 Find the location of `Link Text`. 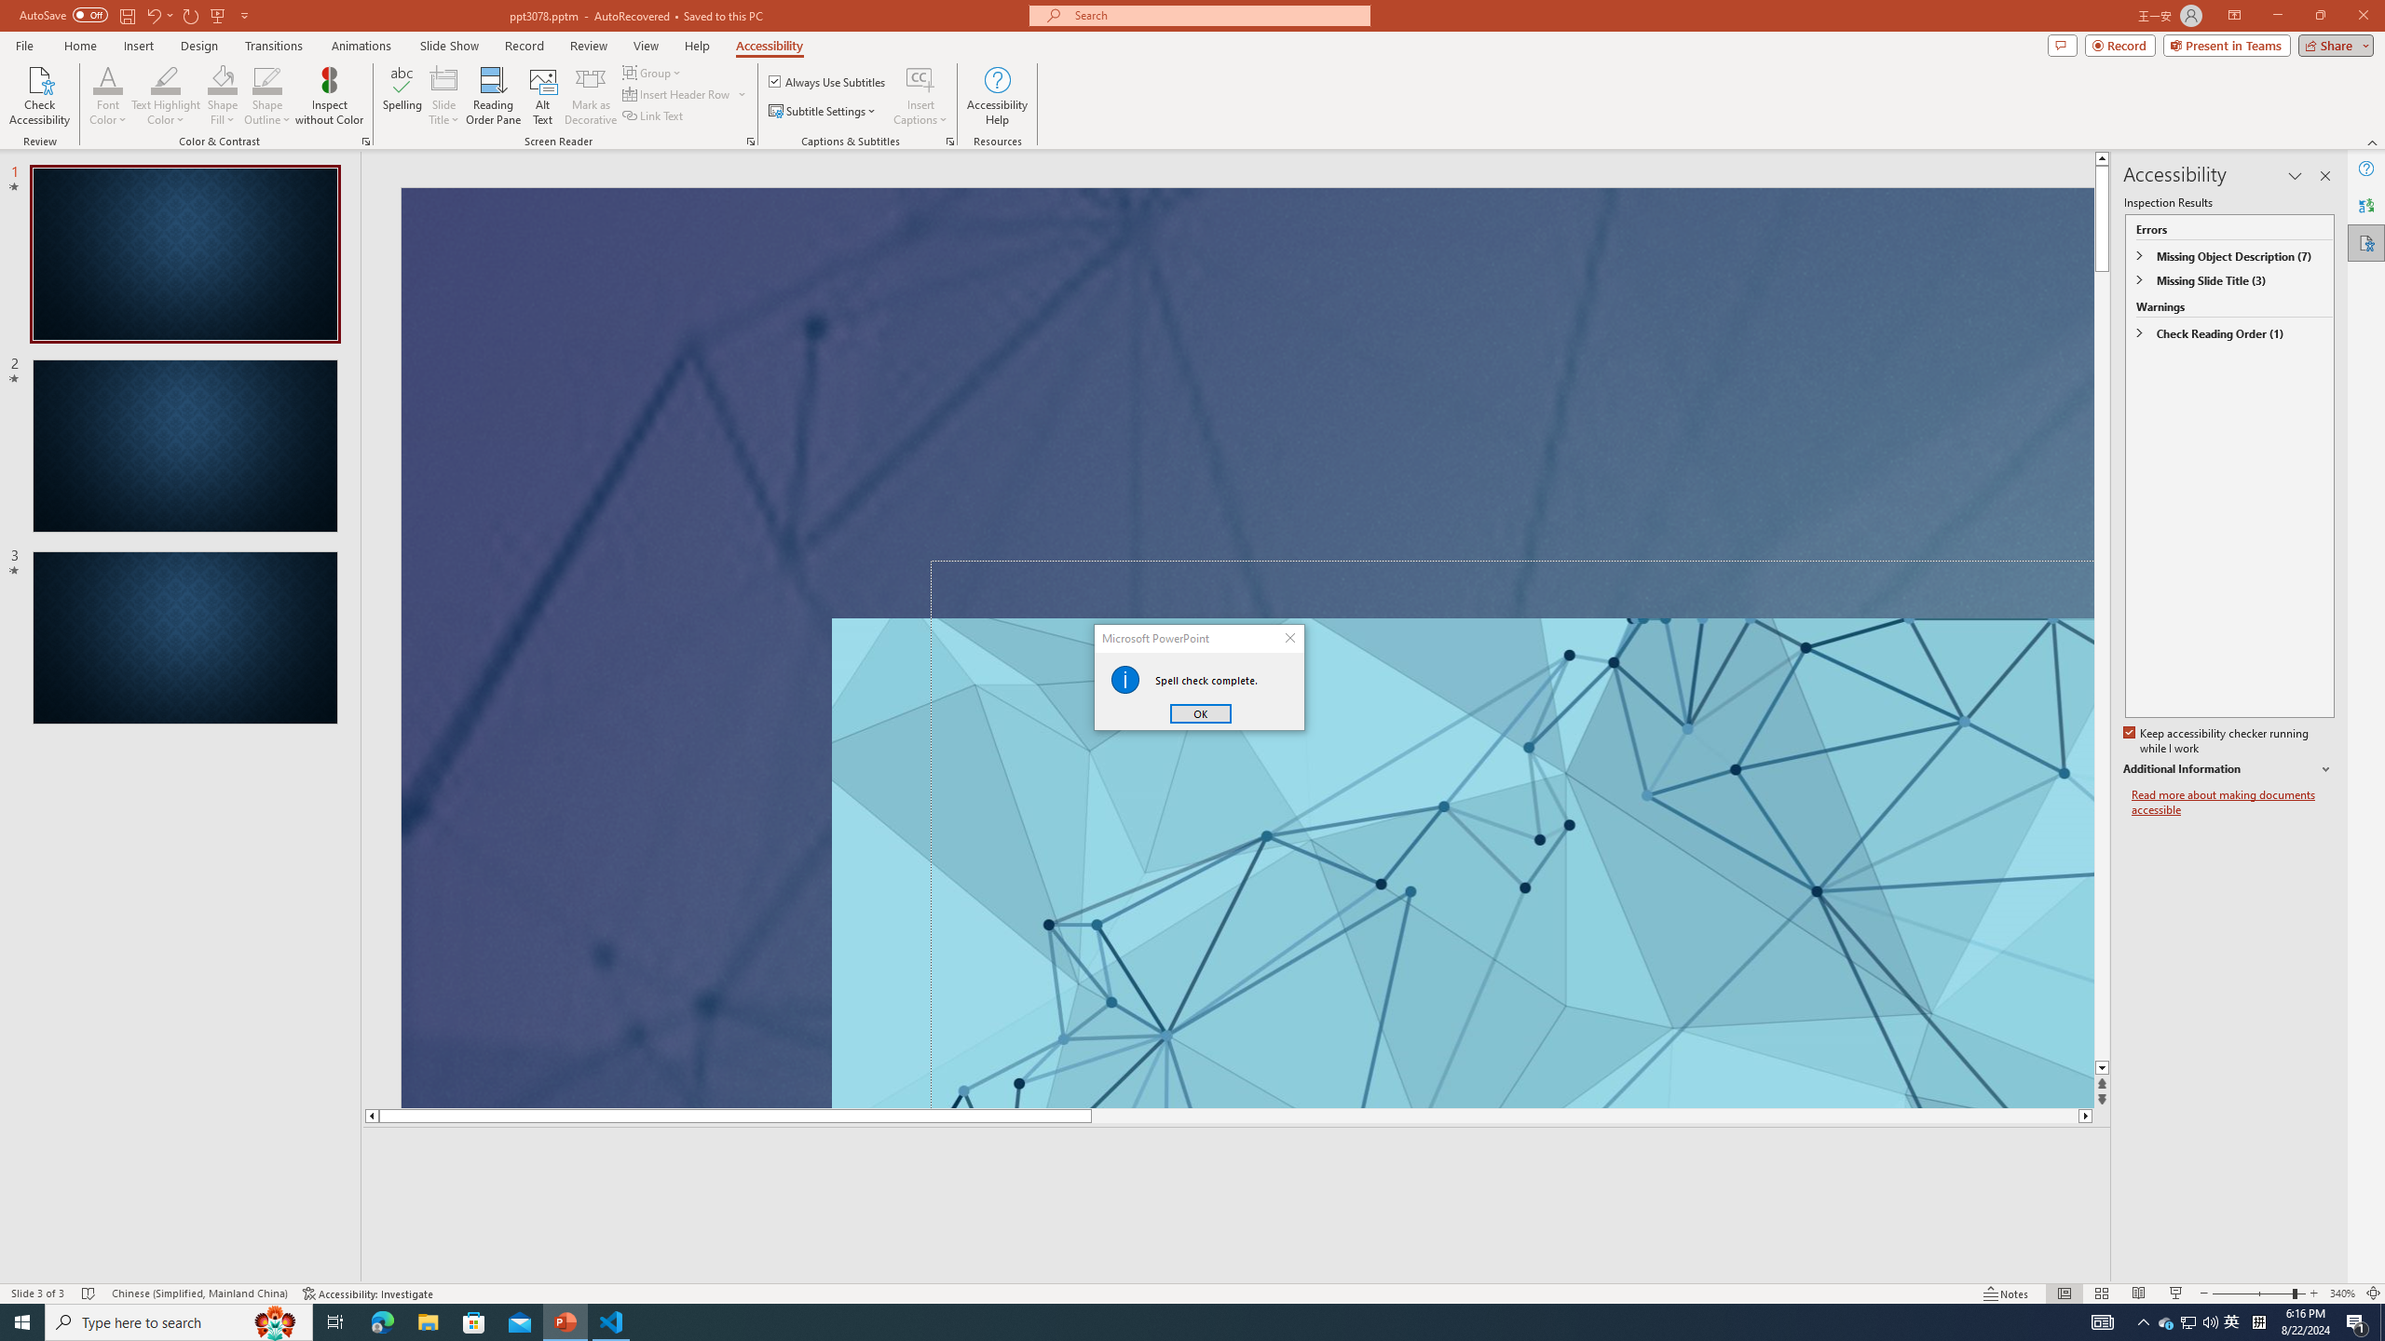

Link Text is located at coordinates (654, 115).